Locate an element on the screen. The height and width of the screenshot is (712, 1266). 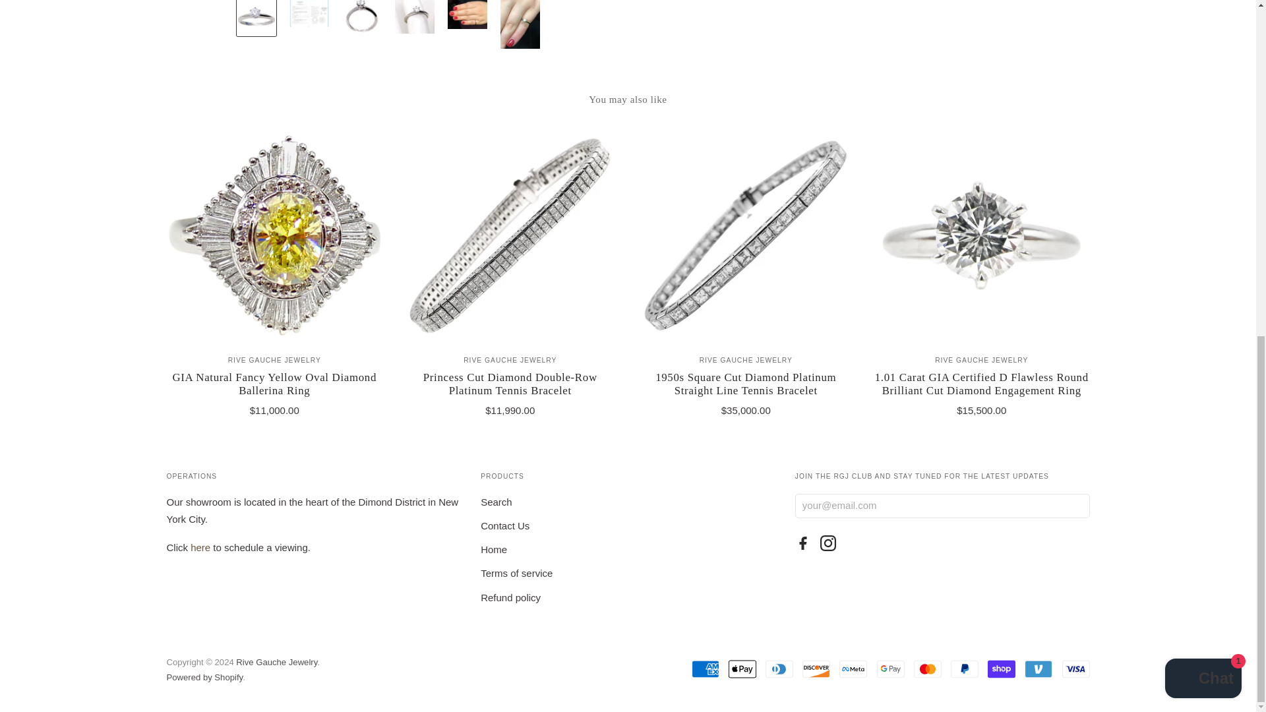
PayPal is located at coordinates (964, 668).